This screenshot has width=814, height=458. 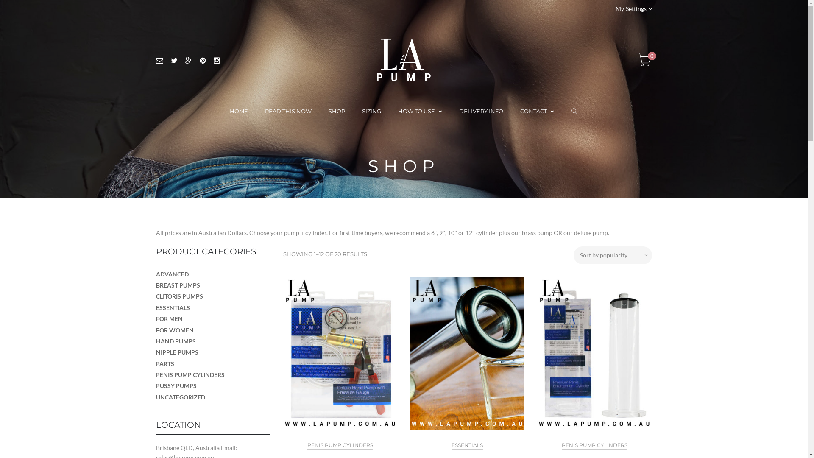 What do you see at coordinates (340, 445) in the screenshot?
I see `PENIS PUMP CYLINDERS` at bounding box center [340, 445].